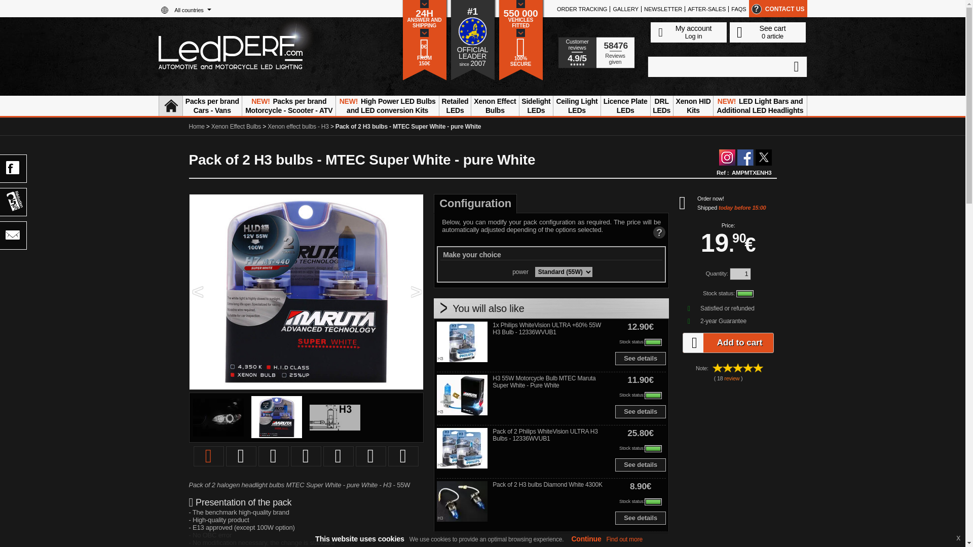 The image size is (973, 547). I want to click on 0 article, so click(772, 35).